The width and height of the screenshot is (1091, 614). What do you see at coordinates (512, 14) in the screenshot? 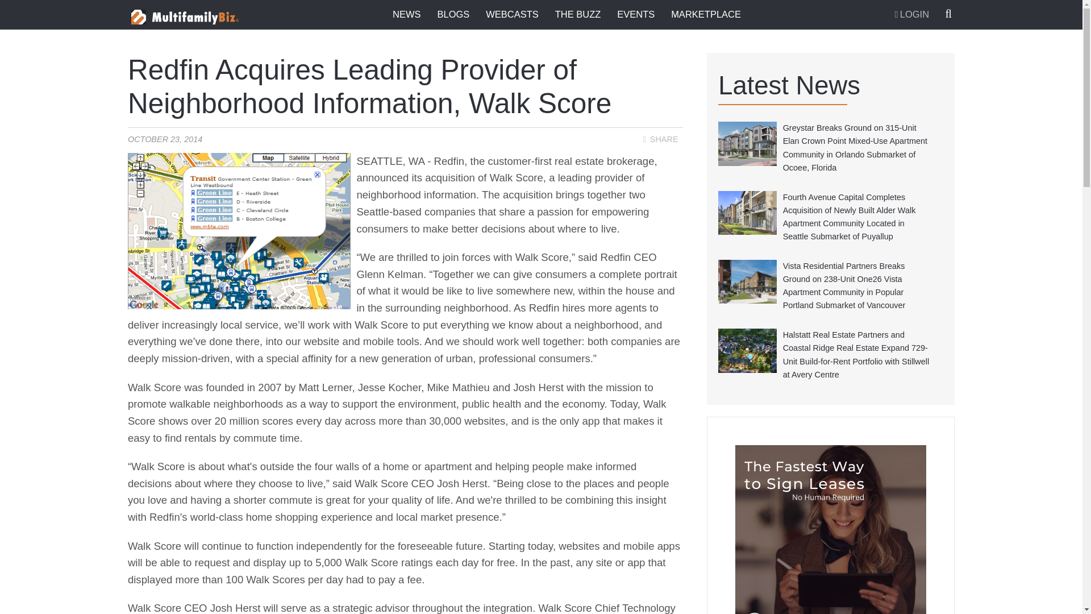
I see `WEBCASTS` at bounding box center [512, 14].